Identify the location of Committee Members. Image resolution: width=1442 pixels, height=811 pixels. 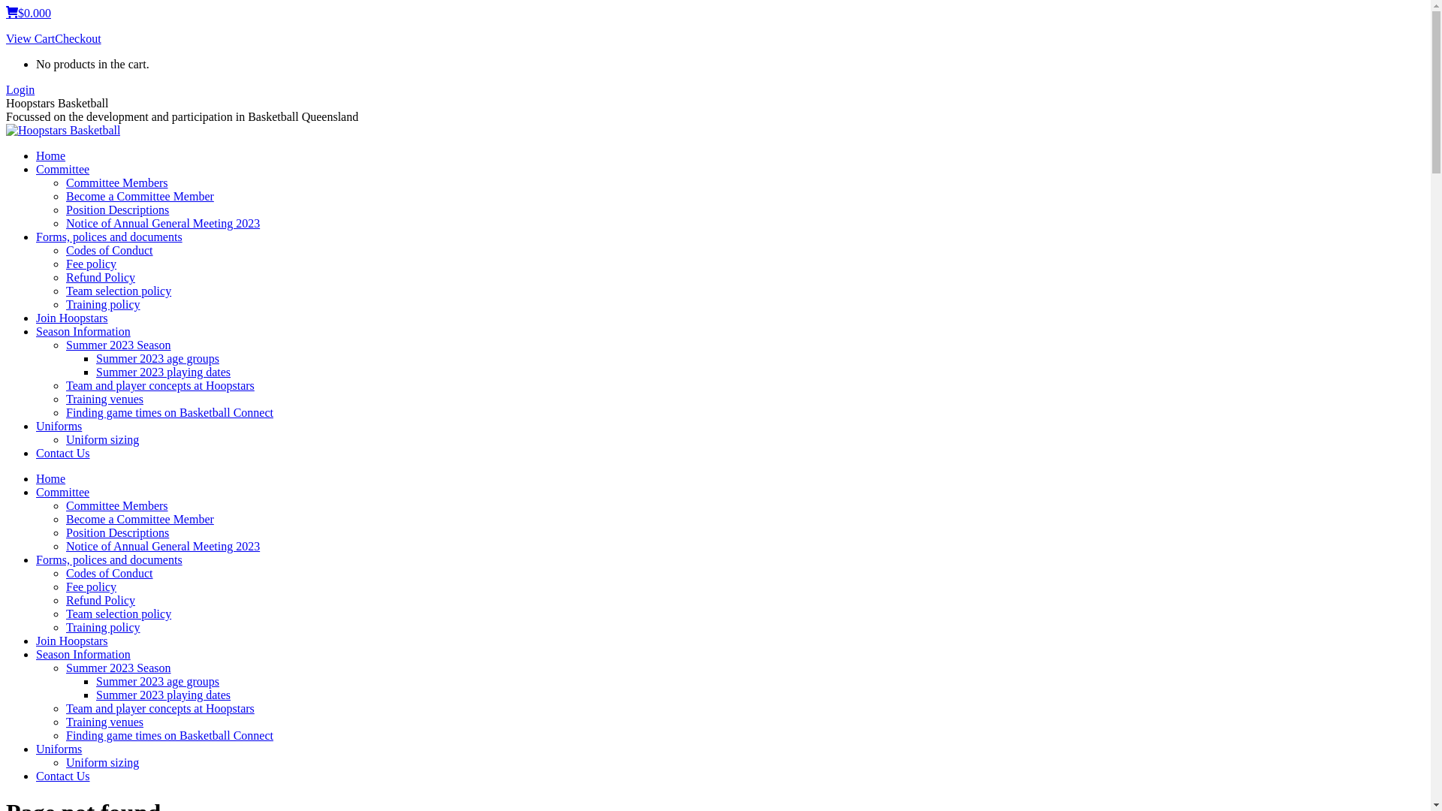
(117, 506).